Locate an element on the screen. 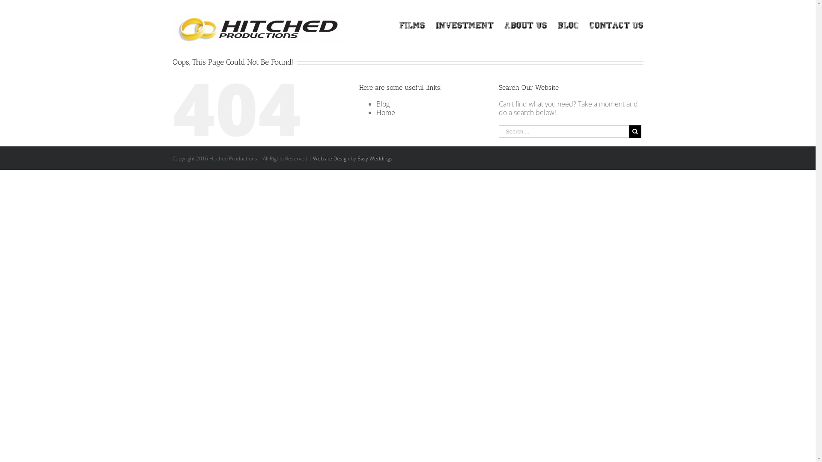 The width and height of the screenshot is (822, 462). Blog is located at coordinates (568, 26).